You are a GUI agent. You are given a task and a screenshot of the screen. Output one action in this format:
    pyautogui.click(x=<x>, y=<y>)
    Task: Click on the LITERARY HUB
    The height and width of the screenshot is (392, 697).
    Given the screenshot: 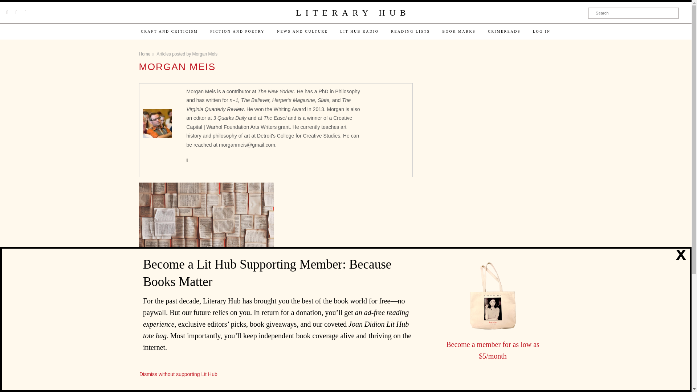 What is the action you would take?
    pyautogui.click(x=352, y=13)
    